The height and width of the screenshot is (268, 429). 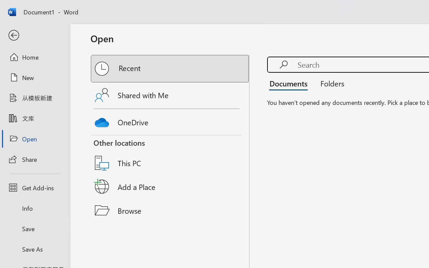 What do you see at coordinates (35, 188) in the screenshot?
I see `Get Add-ins` at bounding box center [35, 188].